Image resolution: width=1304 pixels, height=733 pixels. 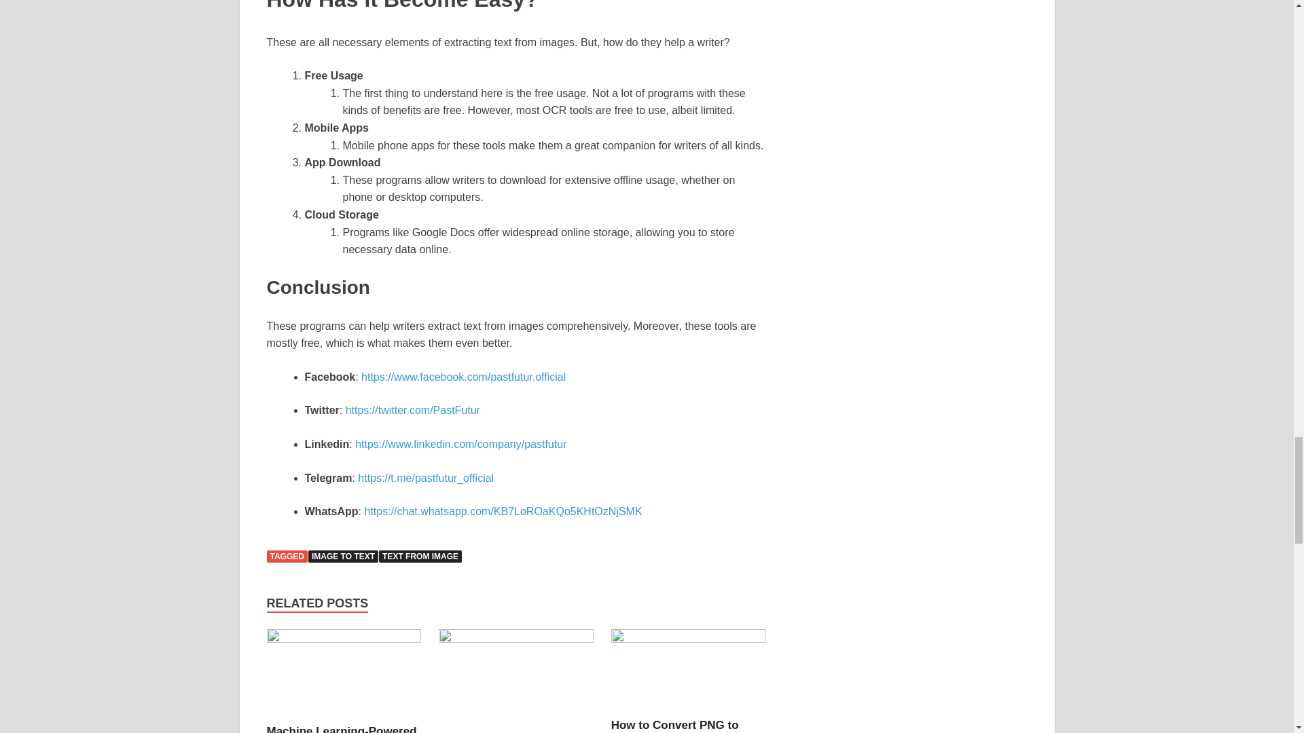 I want to click on IMAGE TO TEXT, so click(x=342, y=557).